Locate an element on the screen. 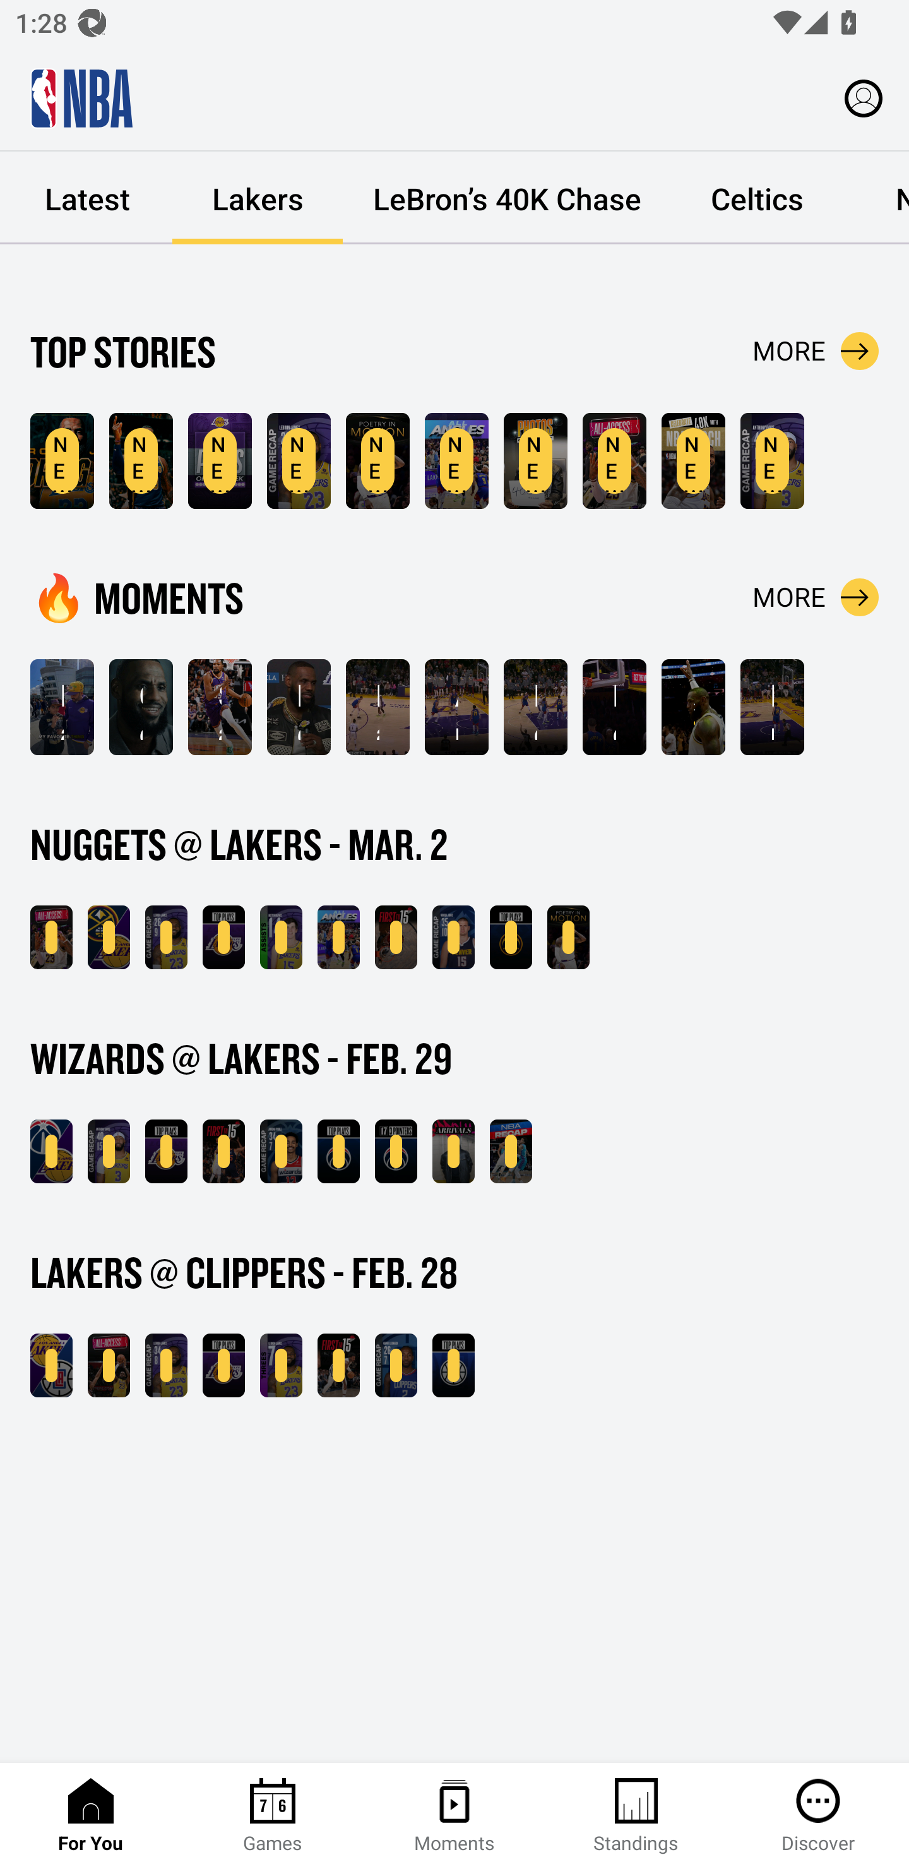 Image resolution: width=909 pixels, height=1869 pixels. All Angles Of LeBron's Historic Shot 👀 NEW is located at coordinates (338, 937).